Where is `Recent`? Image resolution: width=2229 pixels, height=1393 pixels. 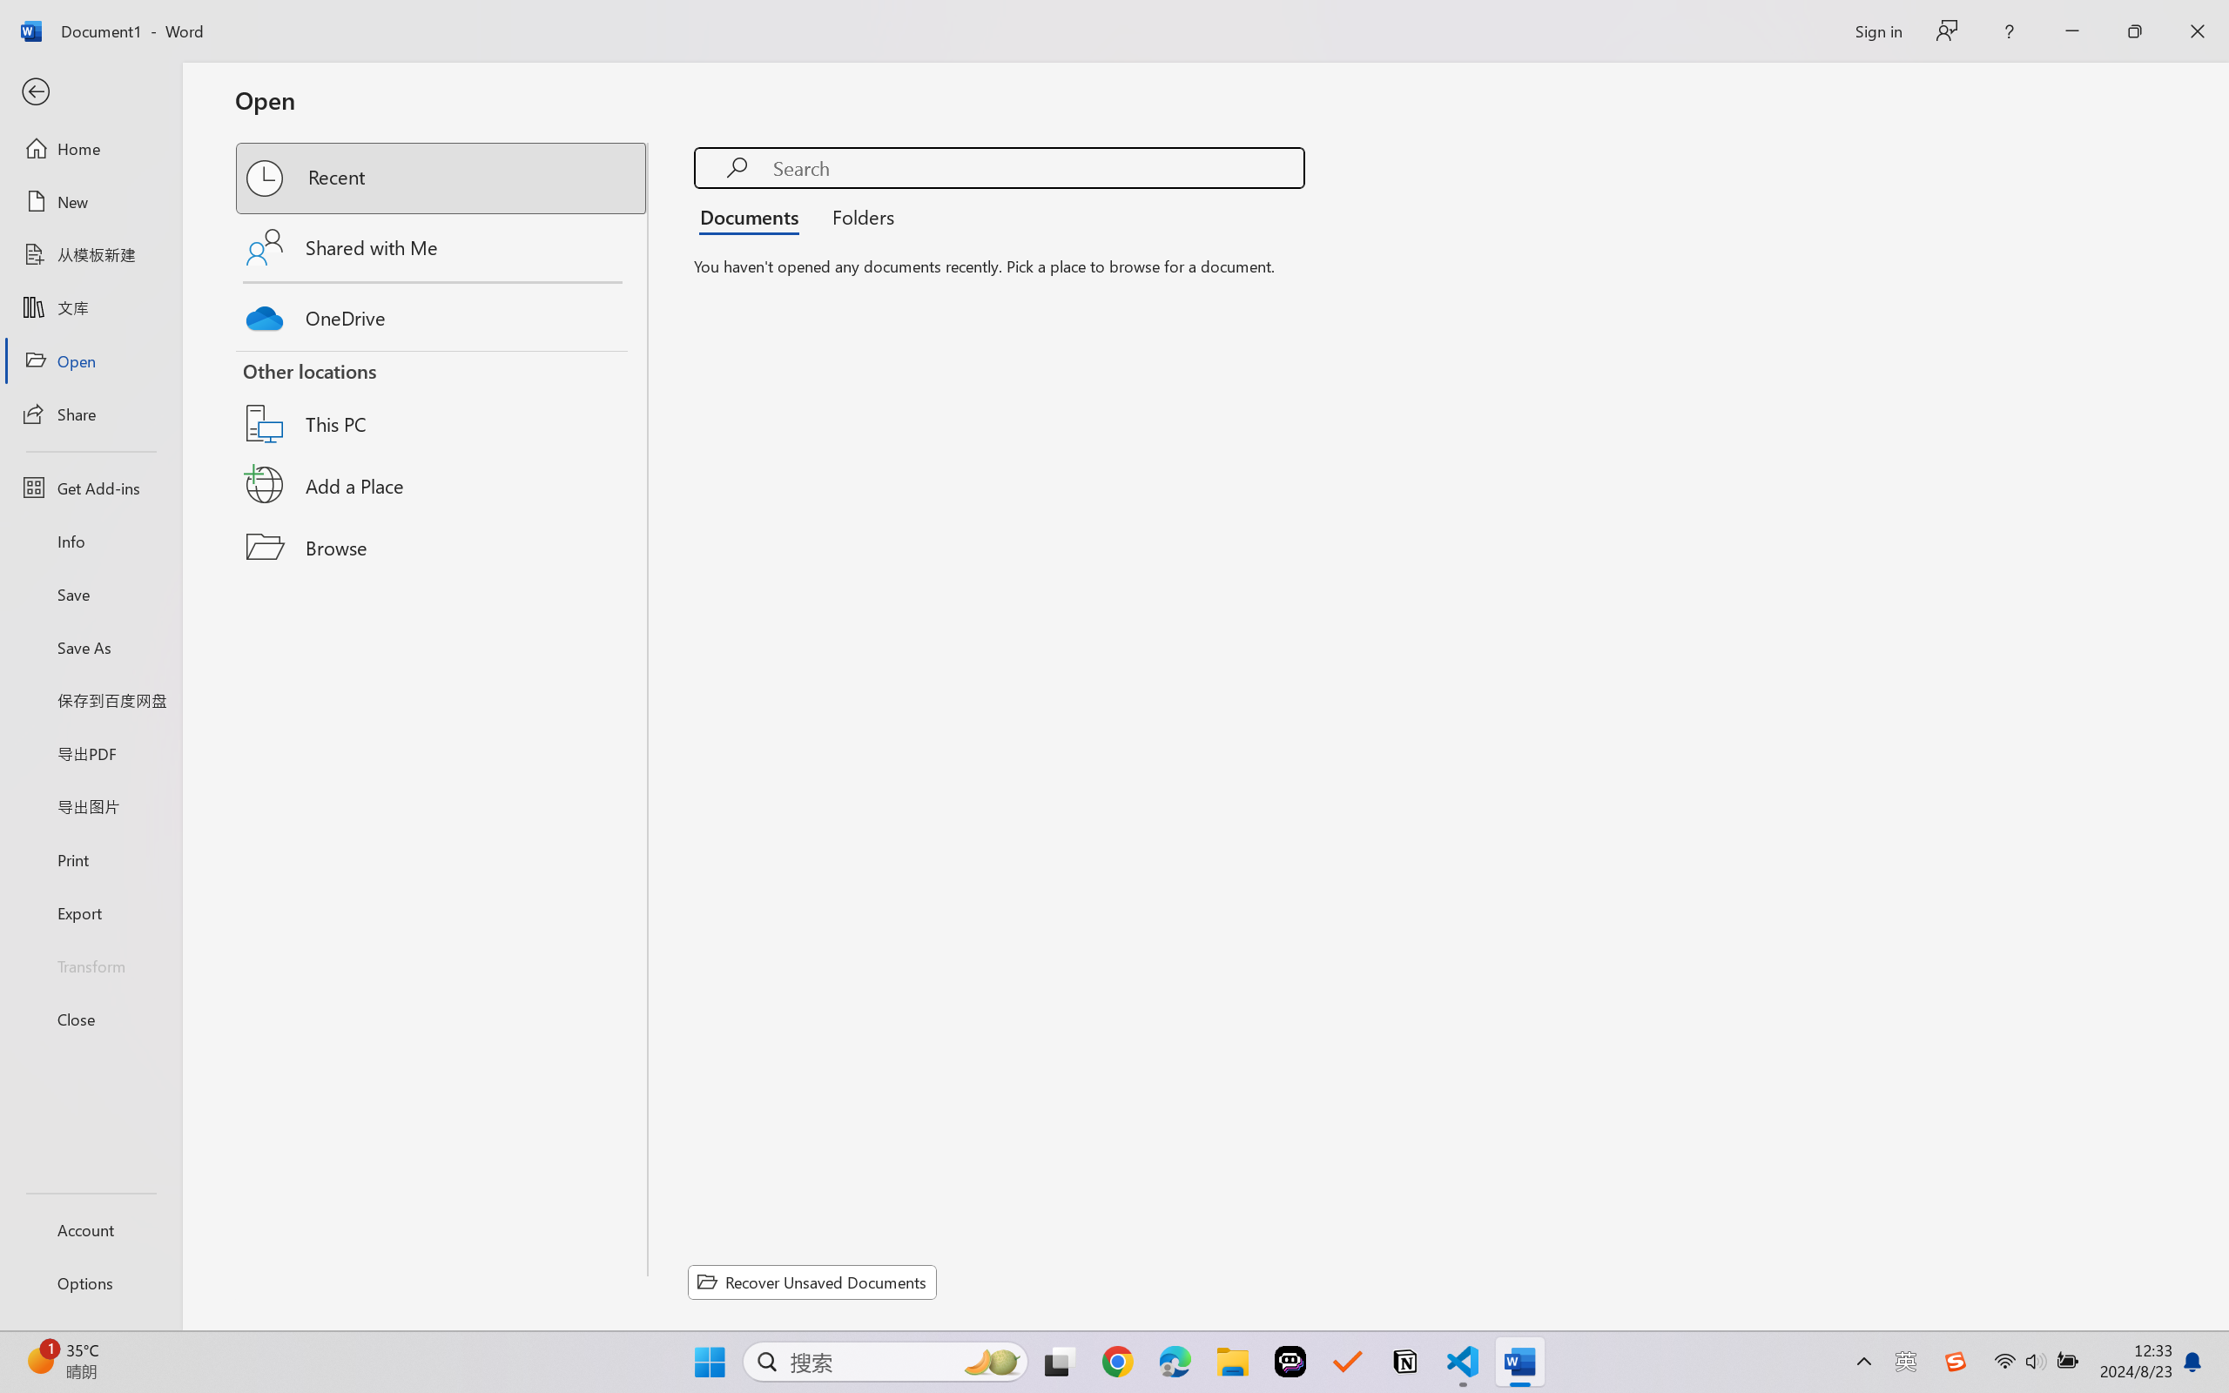
Recent is located at coordinates (442, 178).